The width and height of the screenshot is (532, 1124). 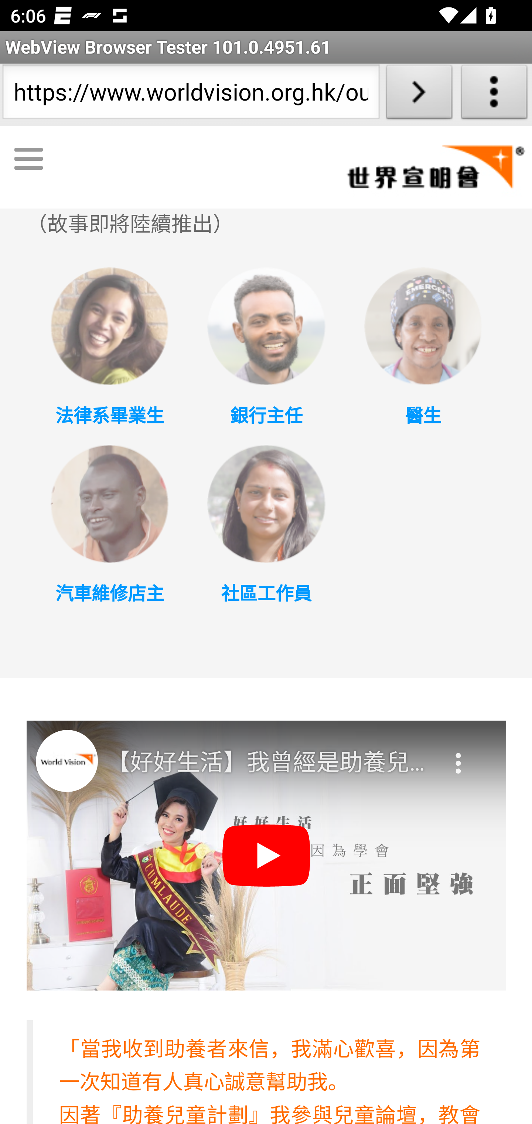 What do you see at coordinates (266, 593) in the screenshot?
I see `社區工作員 社區工作員 社區工作員` at bounding box center [266, 593].